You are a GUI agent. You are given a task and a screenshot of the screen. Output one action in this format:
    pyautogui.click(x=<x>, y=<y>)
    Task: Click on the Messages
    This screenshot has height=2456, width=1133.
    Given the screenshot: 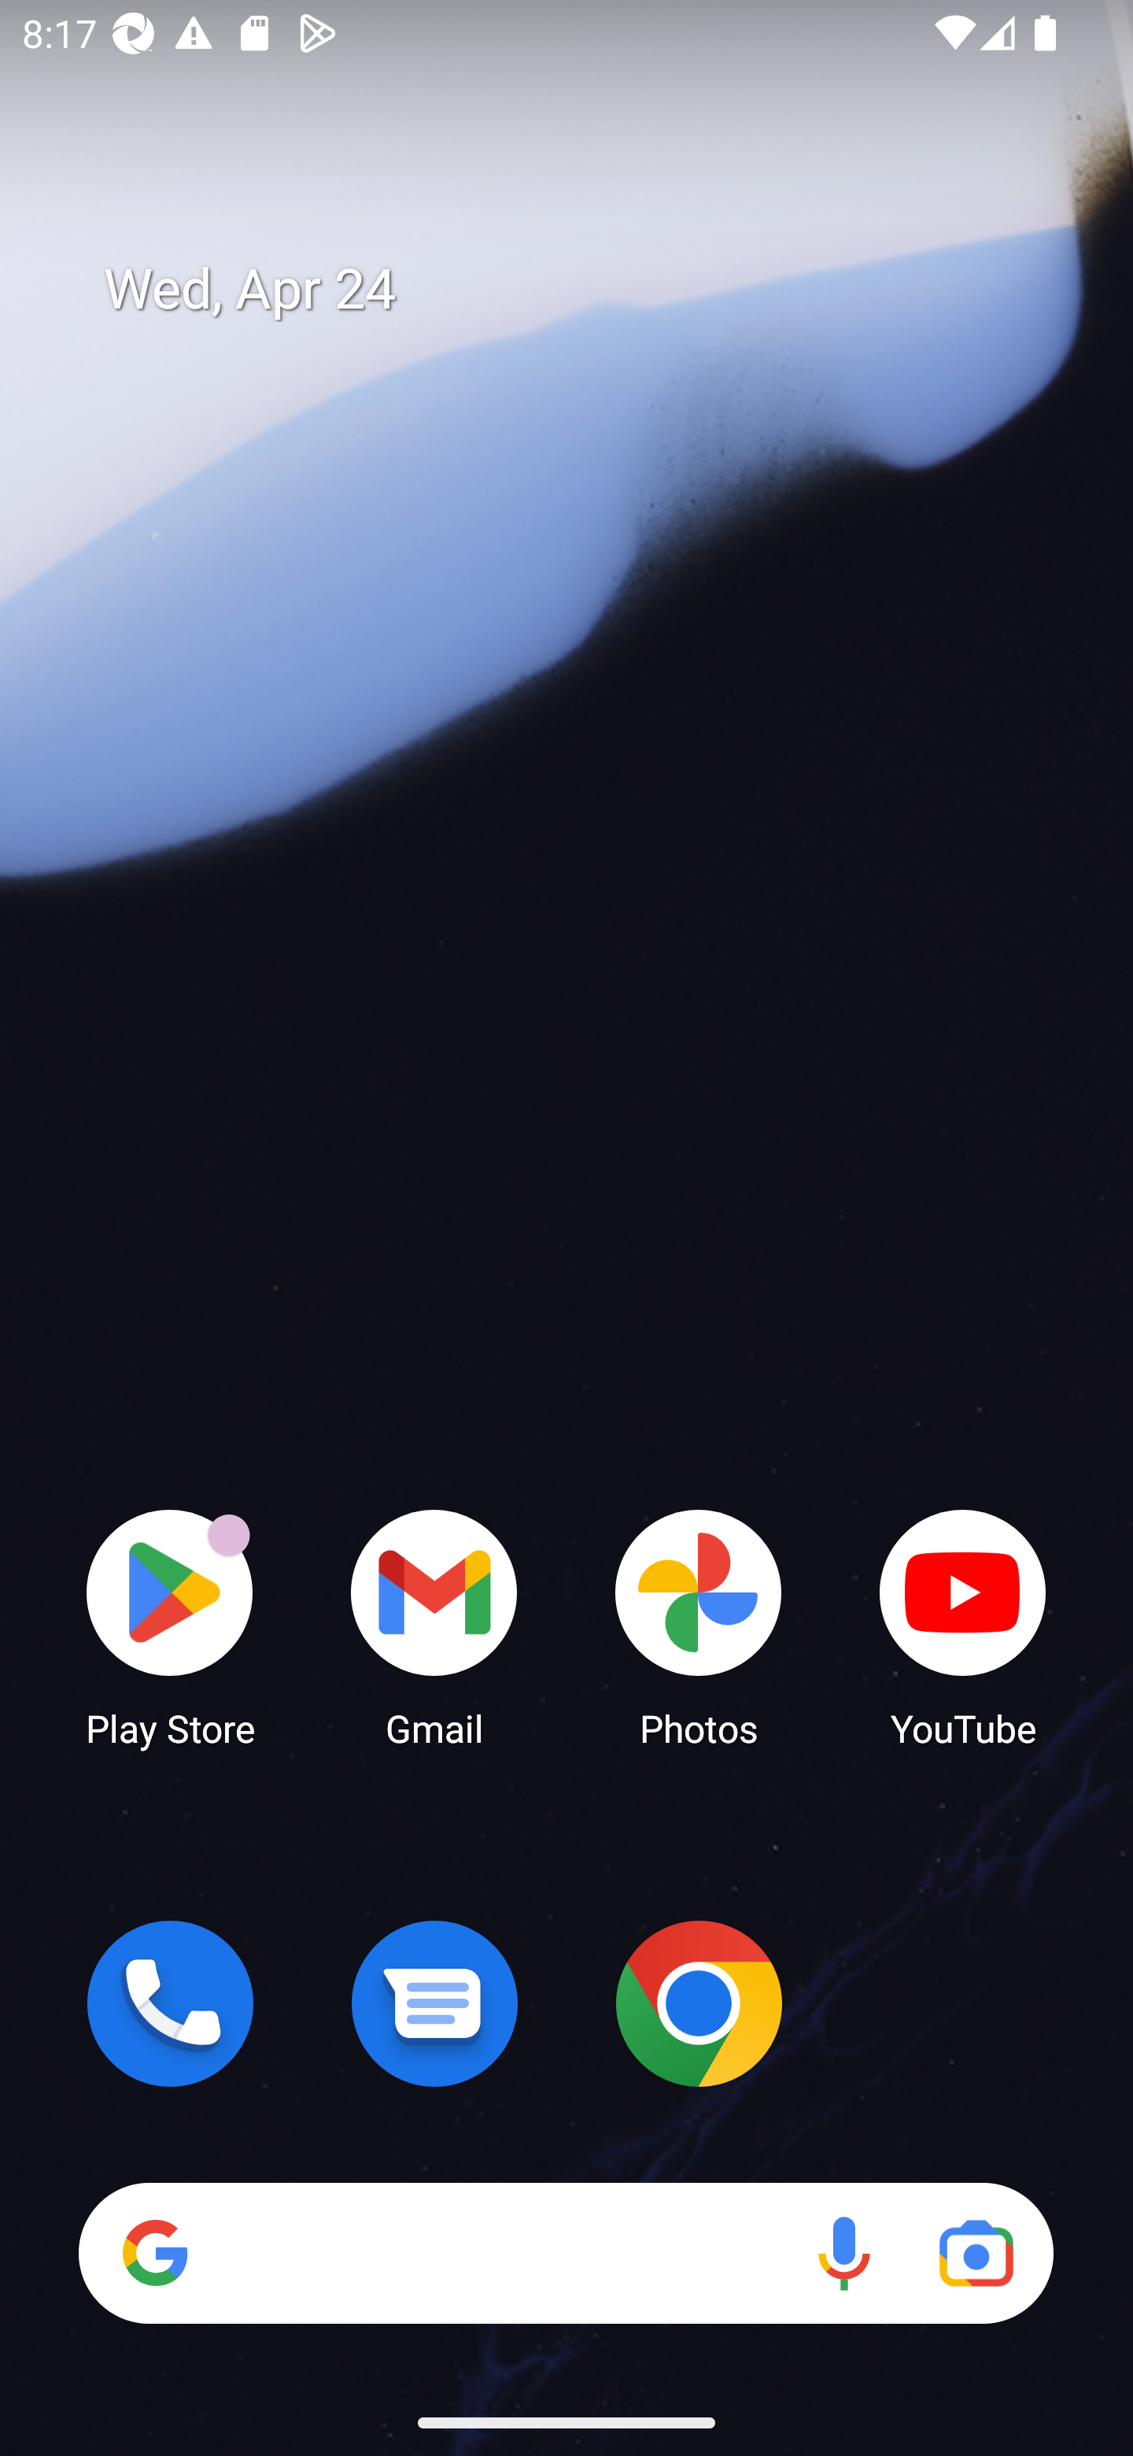 What is the action you would take?
    pyautogui.click(x=434, y=2003)
    